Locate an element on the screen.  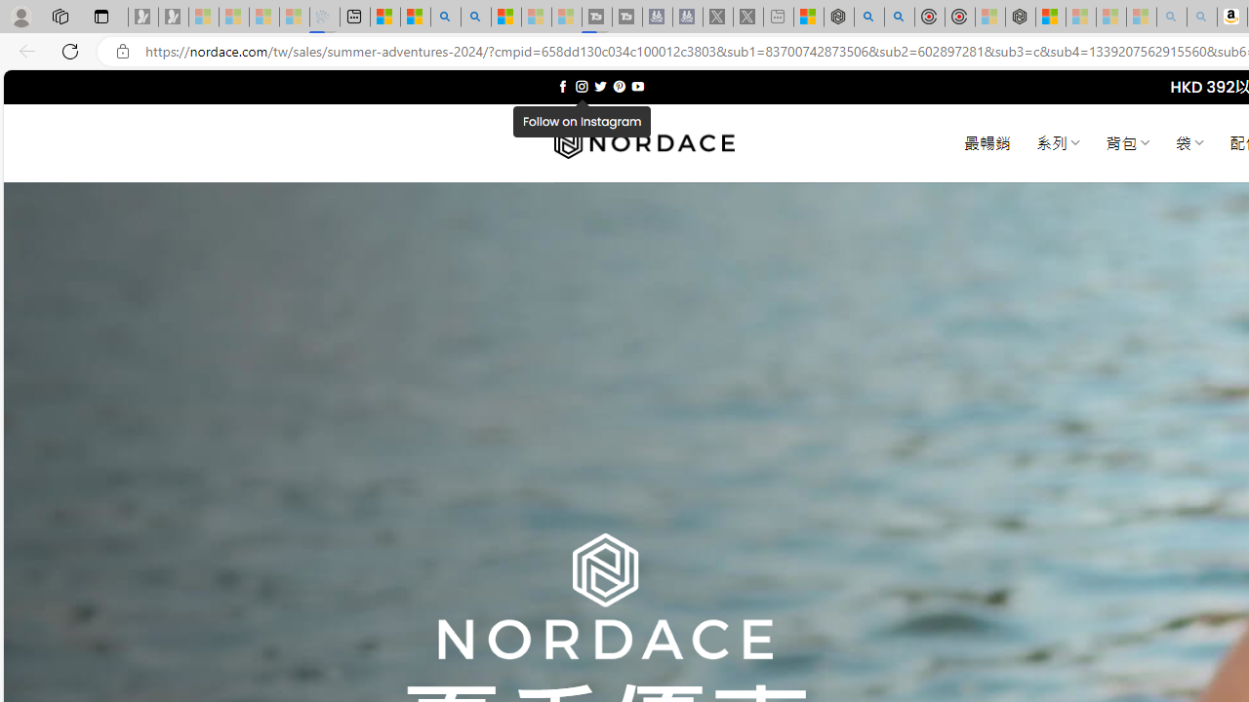
Follow on Facebook is located at coordinates (562, 86).